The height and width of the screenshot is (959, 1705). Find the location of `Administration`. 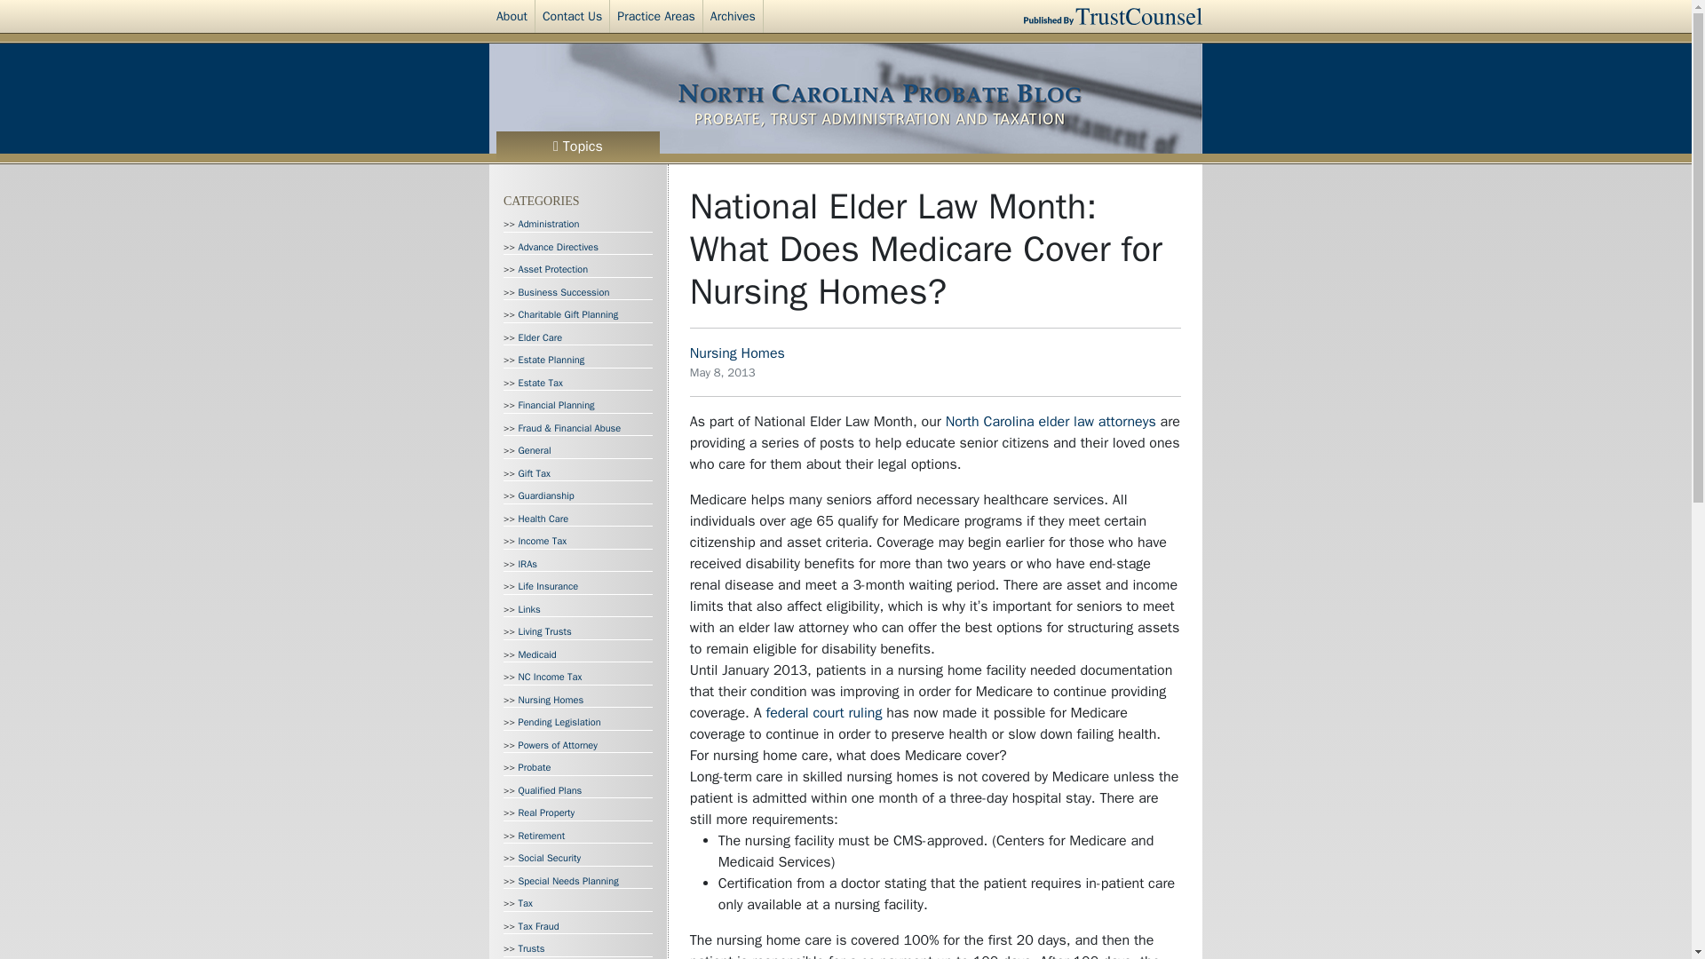

Administration is located at coordinates (549, 224).